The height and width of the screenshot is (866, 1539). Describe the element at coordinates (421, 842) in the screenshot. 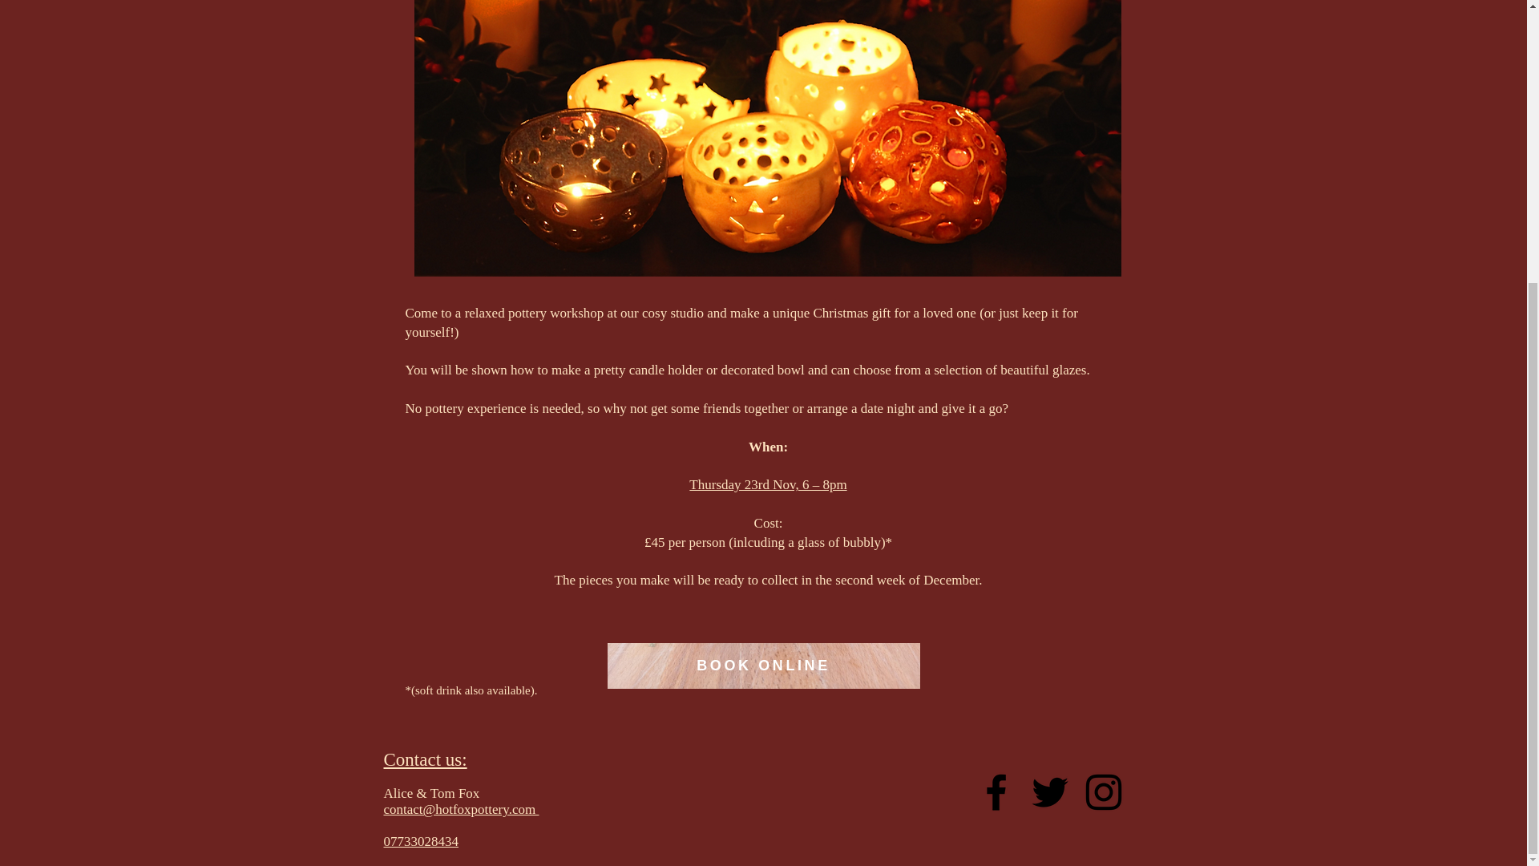

I see `07733028434` at that location.